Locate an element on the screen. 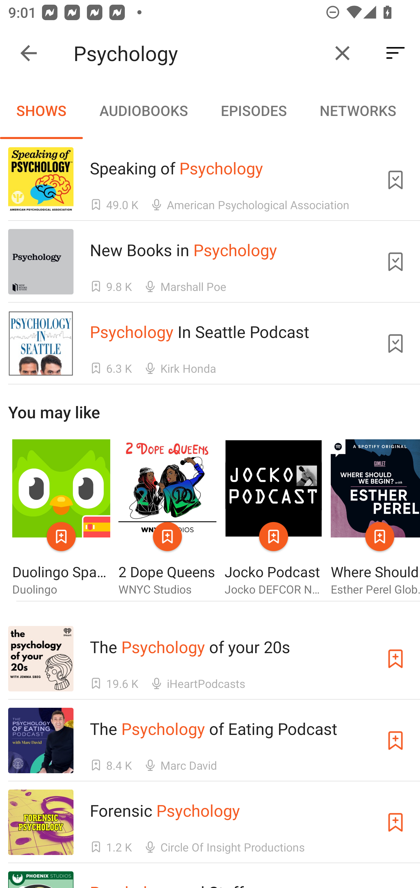 The width and height of the screenshot is (420, 888). AUDIOBOOKS is located at coordinates (143, 110).